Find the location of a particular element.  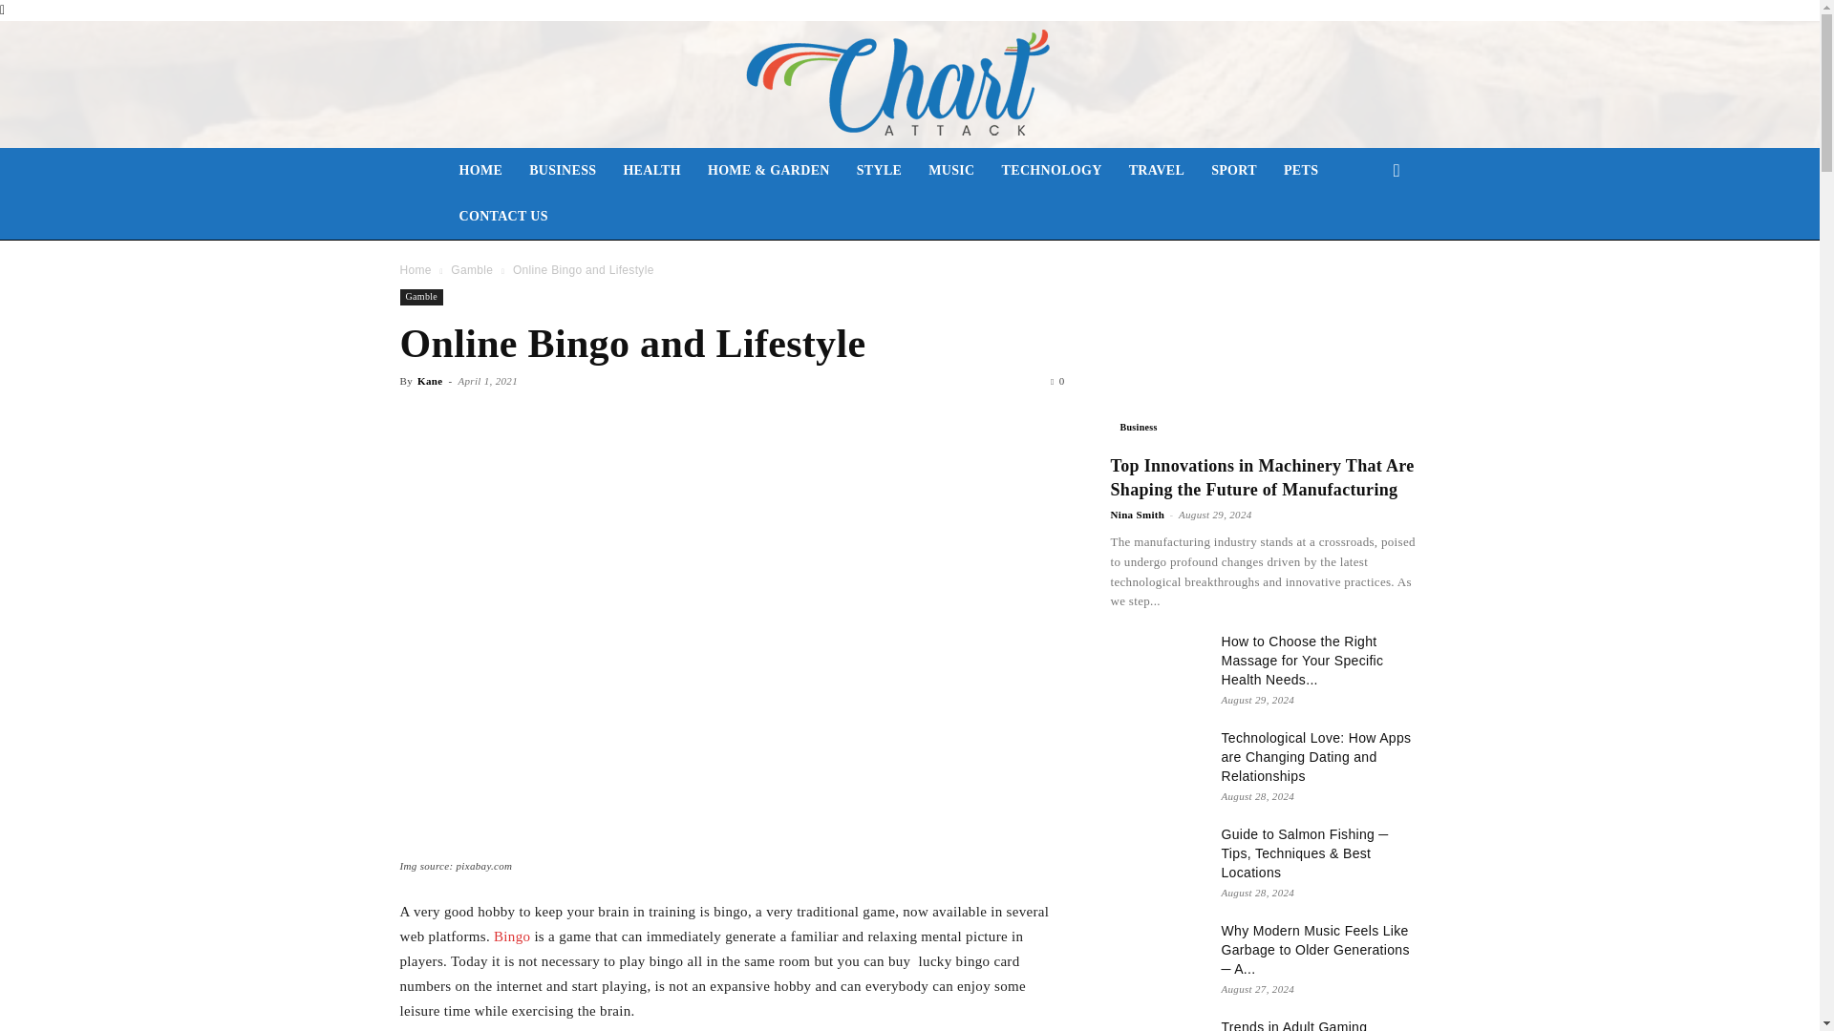

HOME is located at coordinates (480, 171).